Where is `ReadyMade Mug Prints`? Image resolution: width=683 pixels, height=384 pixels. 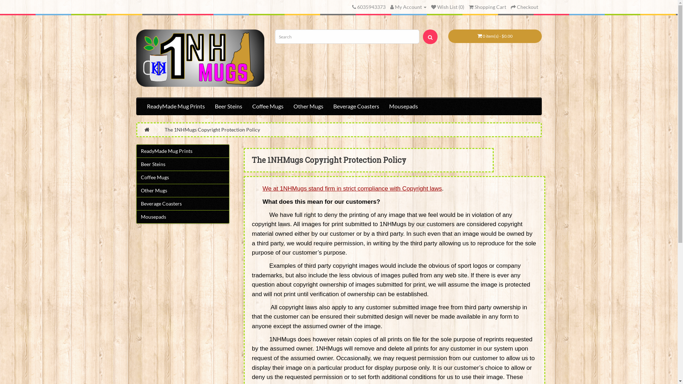 ReadyMade Mug Prints is located at coordinates (183, 151).